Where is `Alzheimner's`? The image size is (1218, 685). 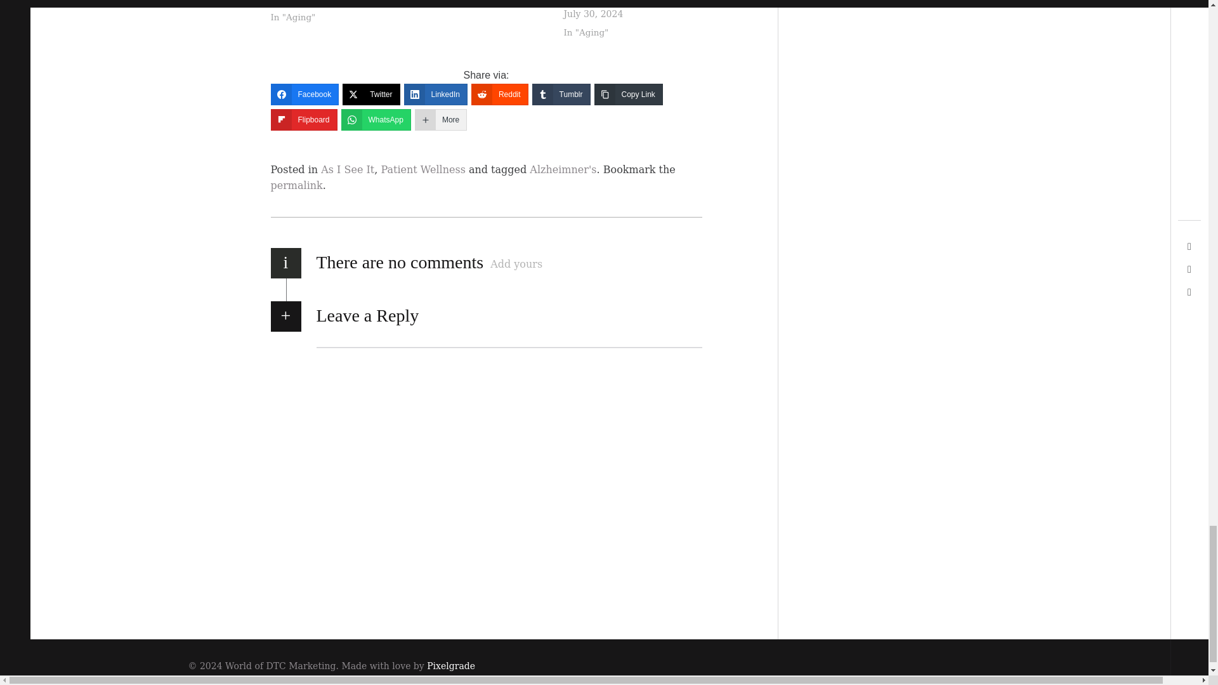
Alzheimner's is located at coordinates (563, 169).